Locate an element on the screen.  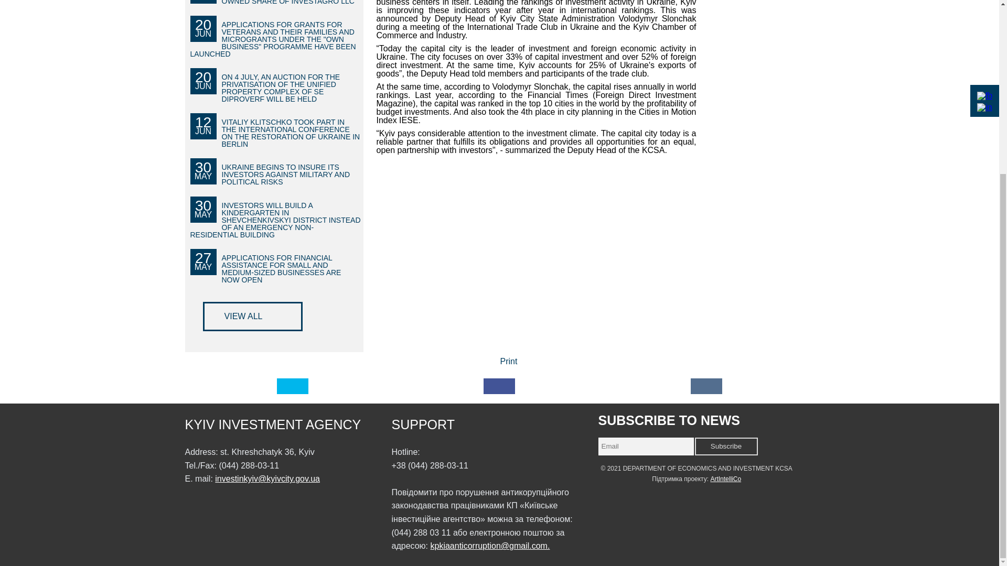
Subscribe is located at coordinates (726, 447).